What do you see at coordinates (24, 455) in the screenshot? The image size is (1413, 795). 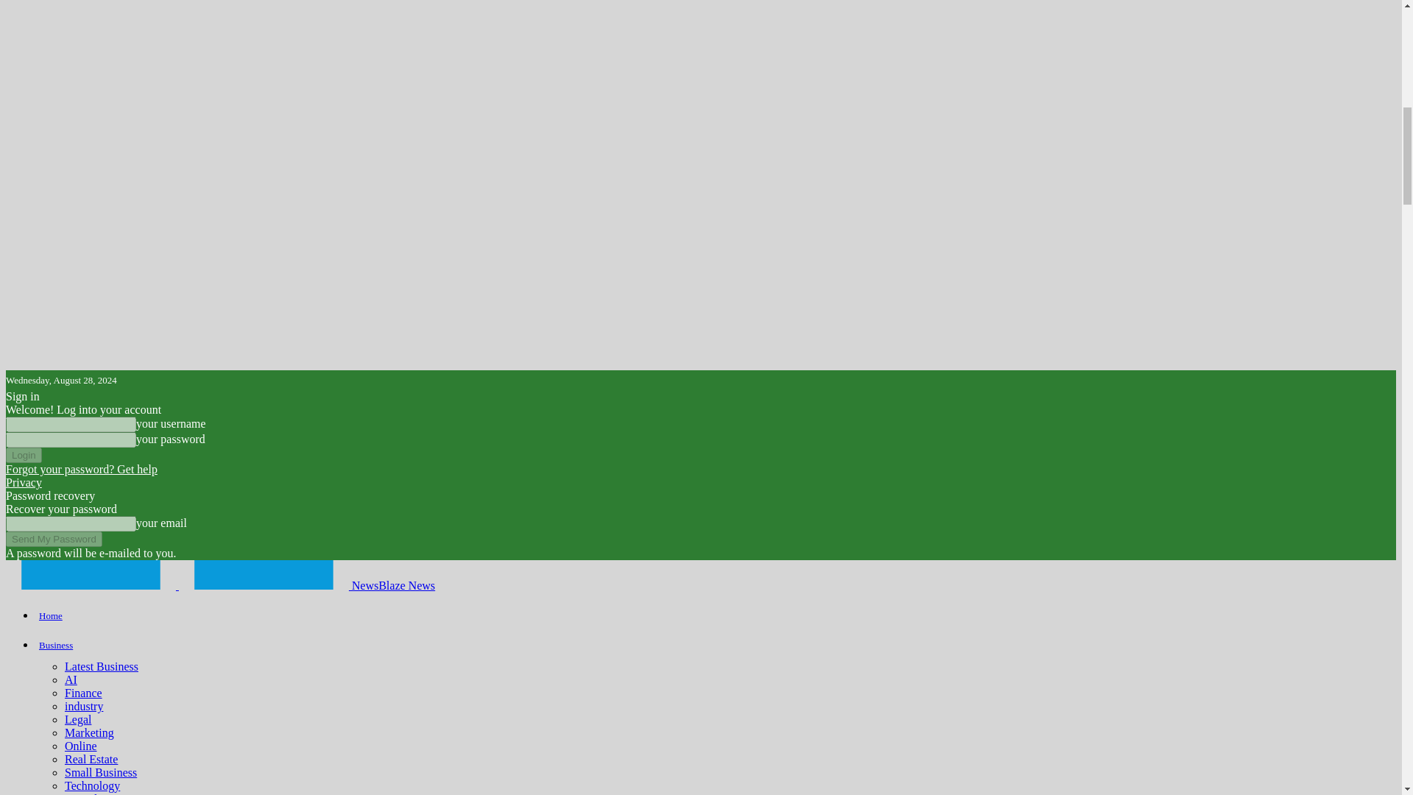 I see `Login` at bounding box center [24, 455].